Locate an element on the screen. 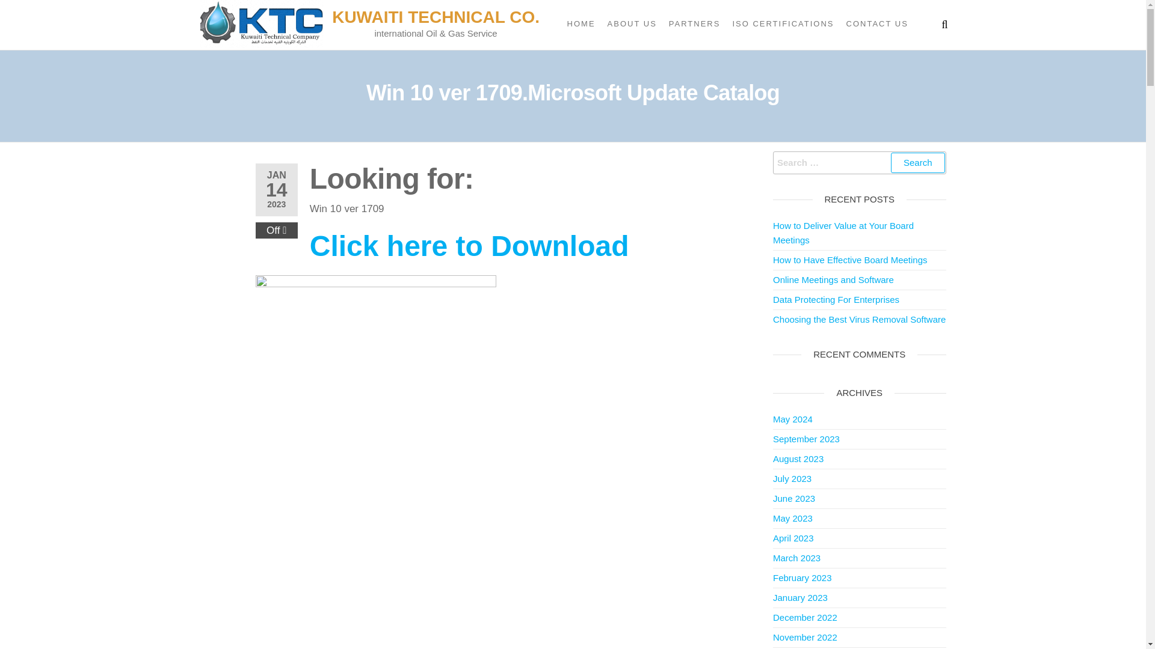  January 2023 is located at coordinates (800, 597).